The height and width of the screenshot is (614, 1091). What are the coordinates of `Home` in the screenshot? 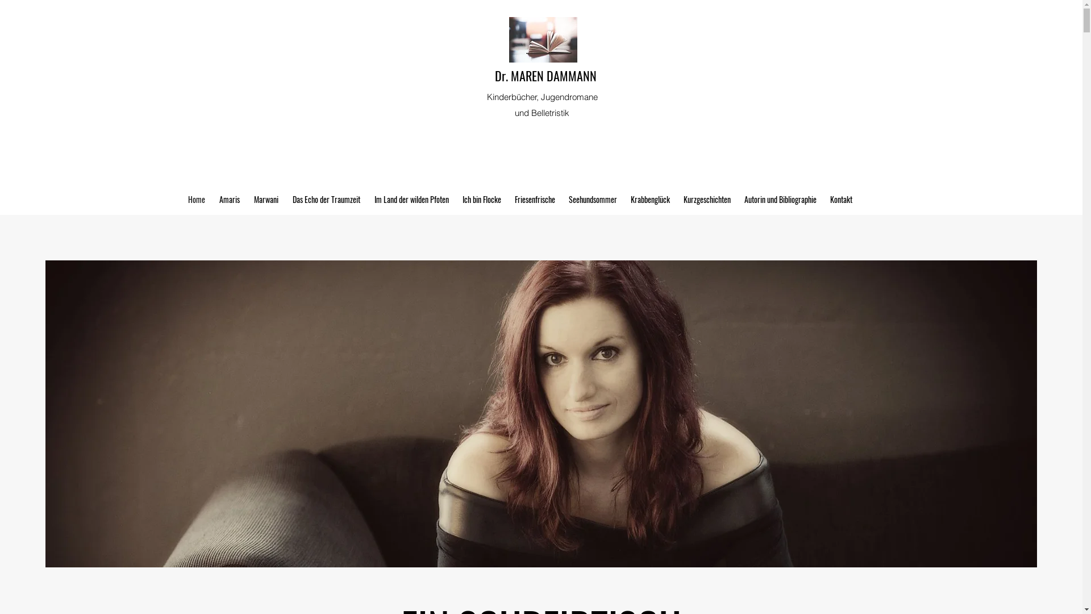 It's located at (197, 200).